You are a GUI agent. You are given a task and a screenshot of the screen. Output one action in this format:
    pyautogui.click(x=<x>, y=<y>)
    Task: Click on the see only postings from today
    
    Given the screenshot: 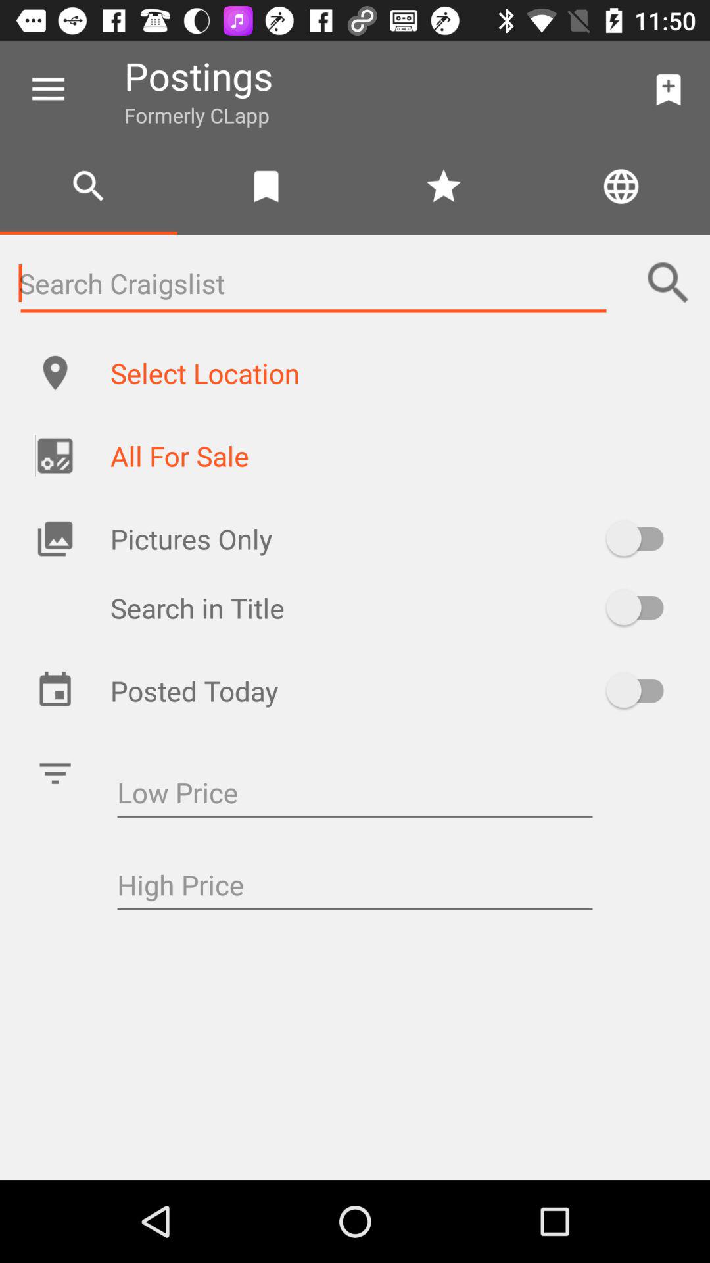 What is the action you would take?
    pyautogui.click(x=642, y=690)
    